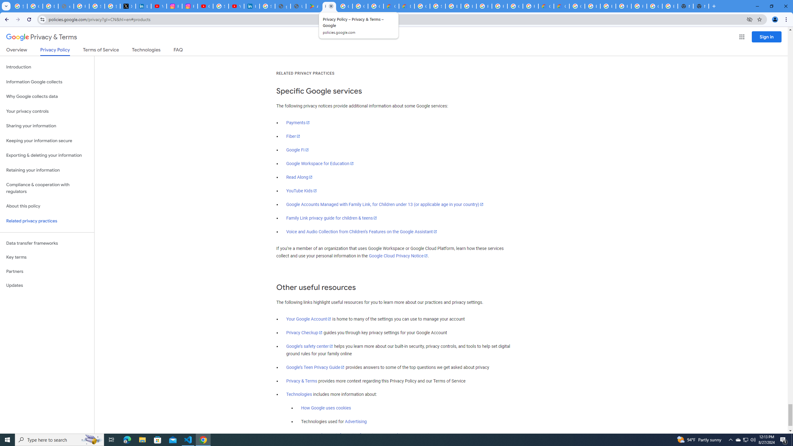  Describe the element at coordinates (47, 141) in the screenshot. I see `Keeping your information secure` at that location.